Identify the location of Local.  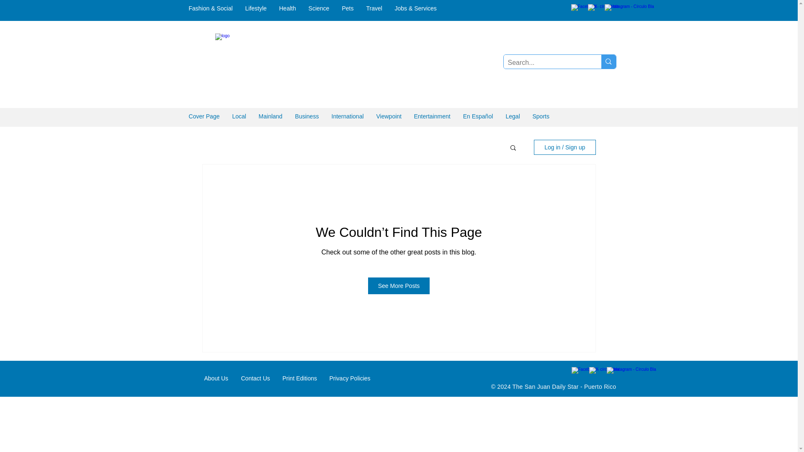
(239, 116).